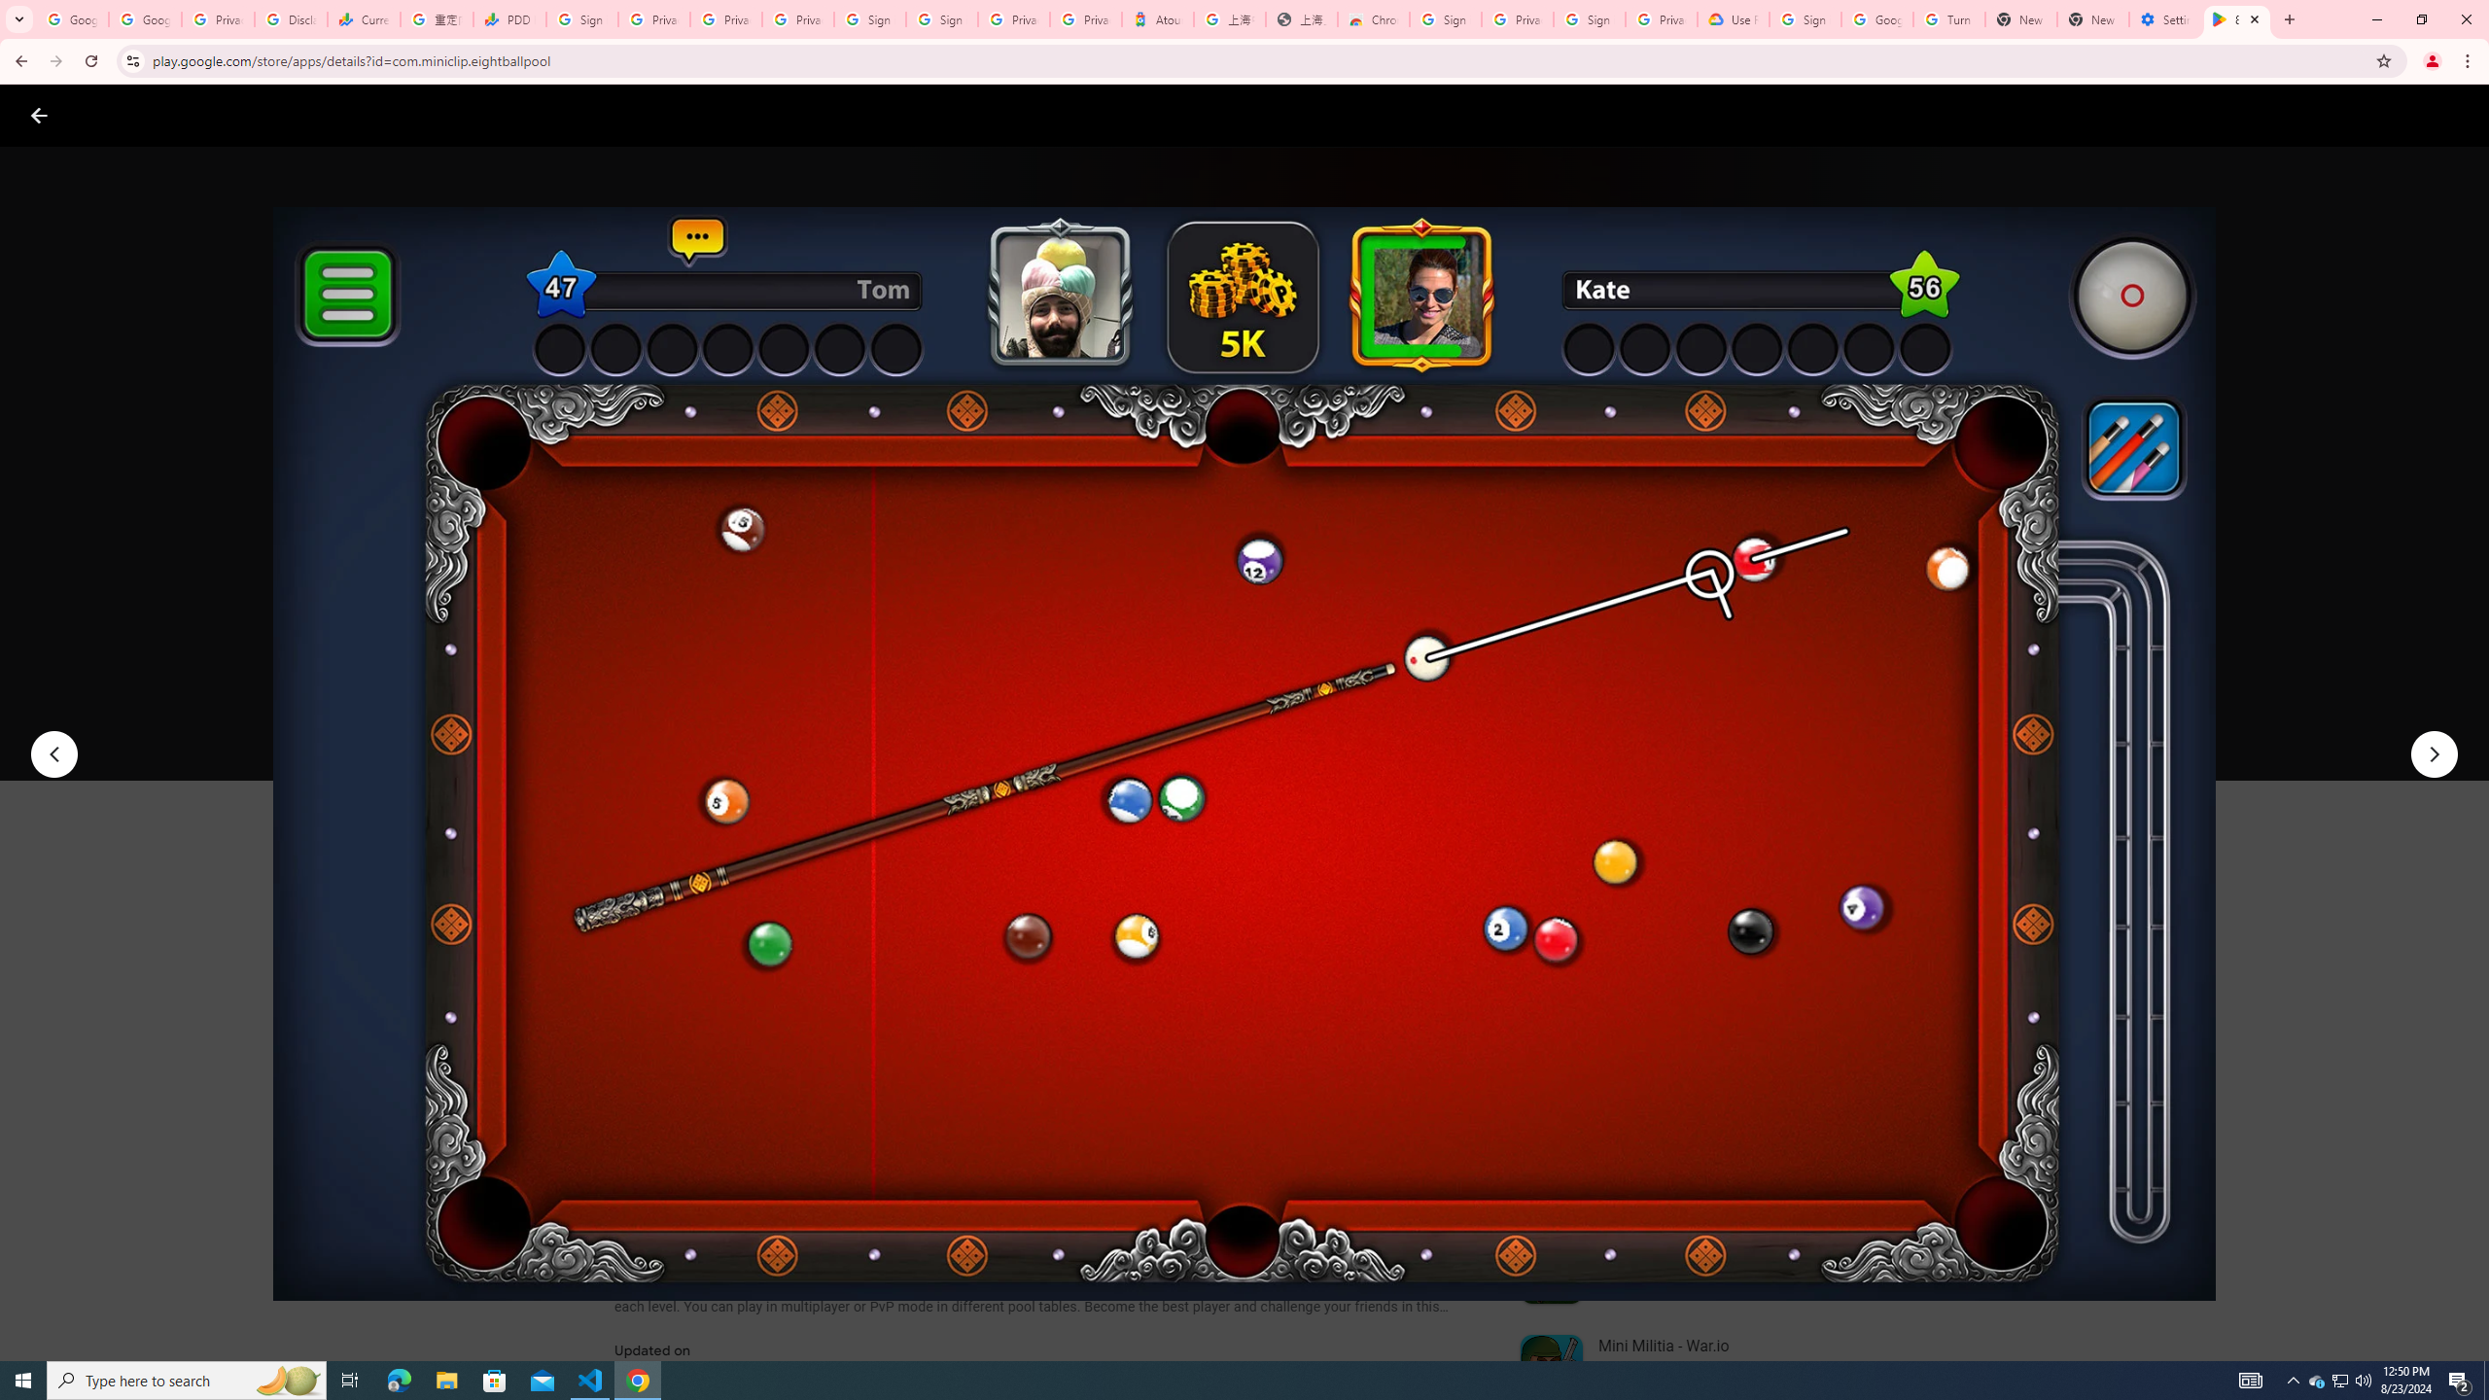  What do you see at coordinates (947, 639) in the screenshot?
I see `Content rating` at bounding box center [947, 639].